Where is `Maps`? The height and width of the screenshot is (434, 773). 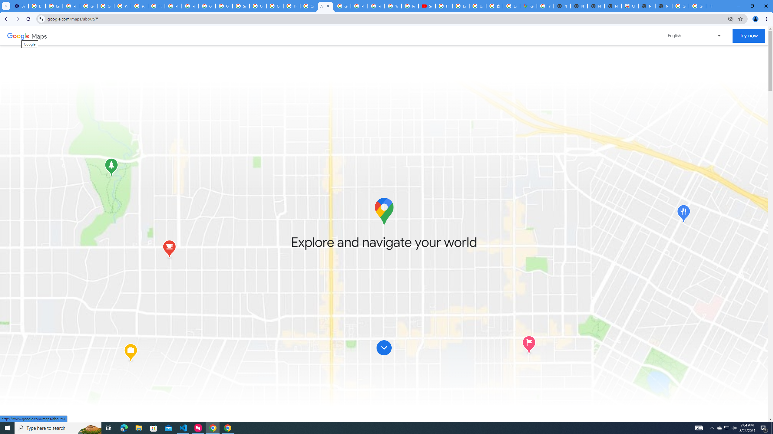
Maps is located at coordinates (39, 36).